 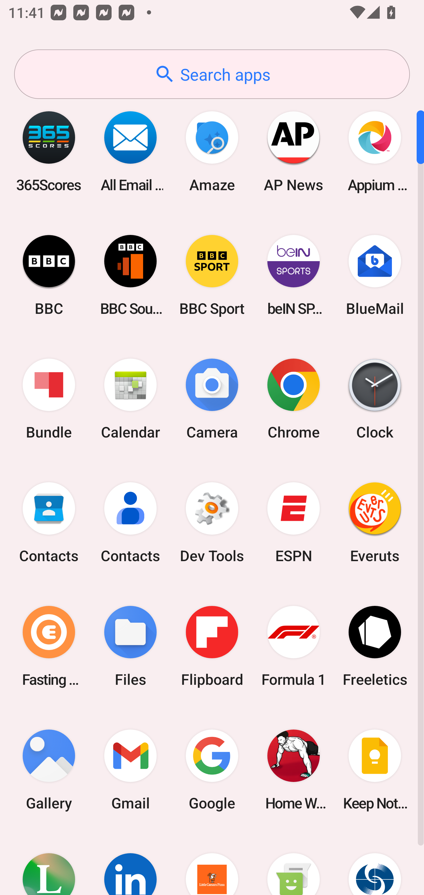 What do you see at coordinates (130, 275) in the screenshot?
I see `BBC Sounds` at bounding box center [130, 275].